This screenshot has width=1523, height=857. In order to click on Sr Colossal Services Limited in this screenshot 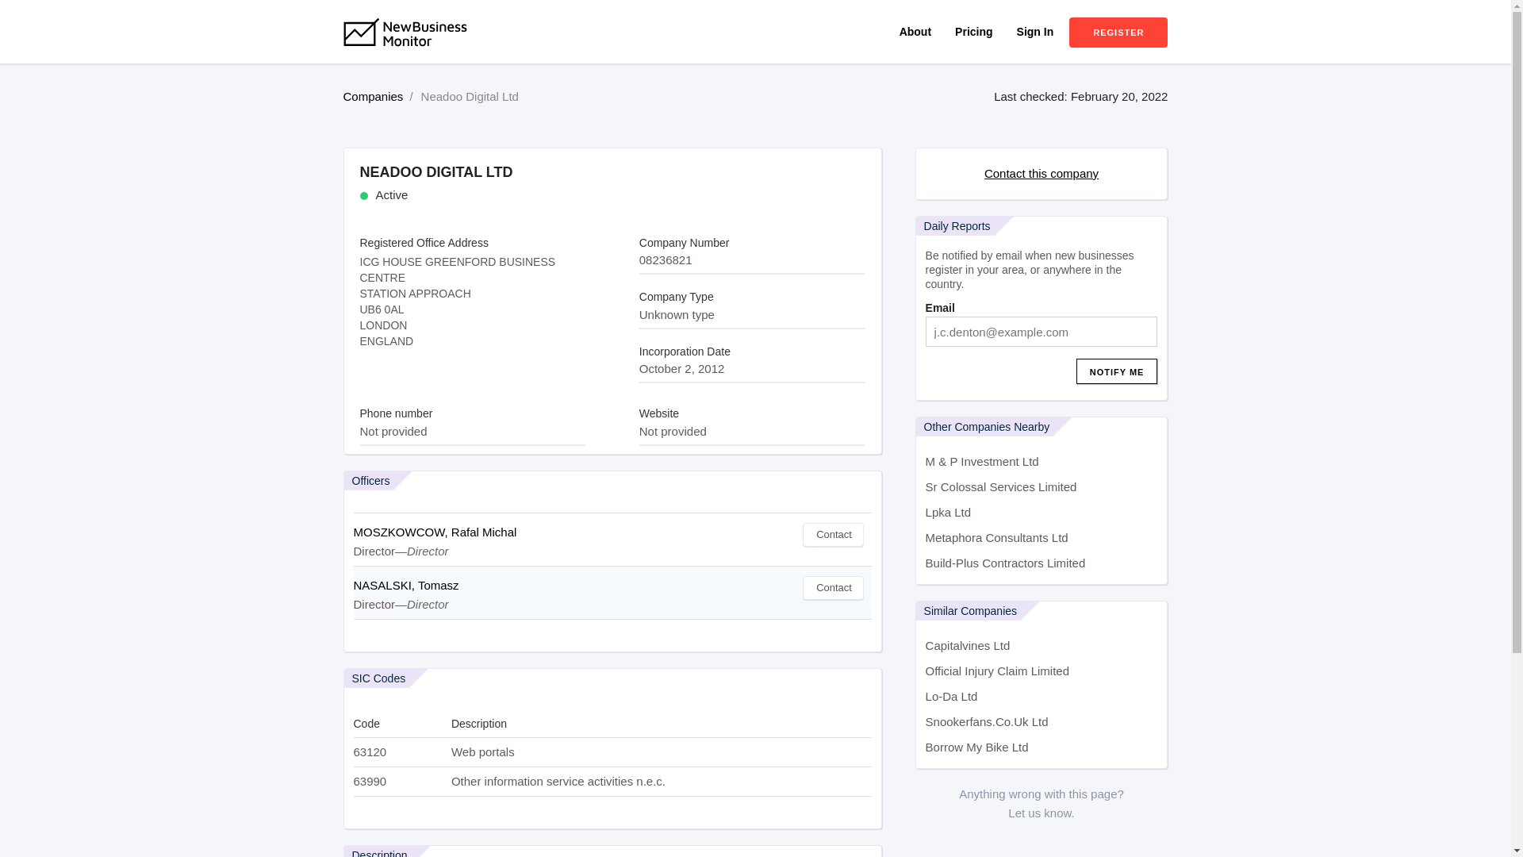, I will do `click(1042, 487)`.